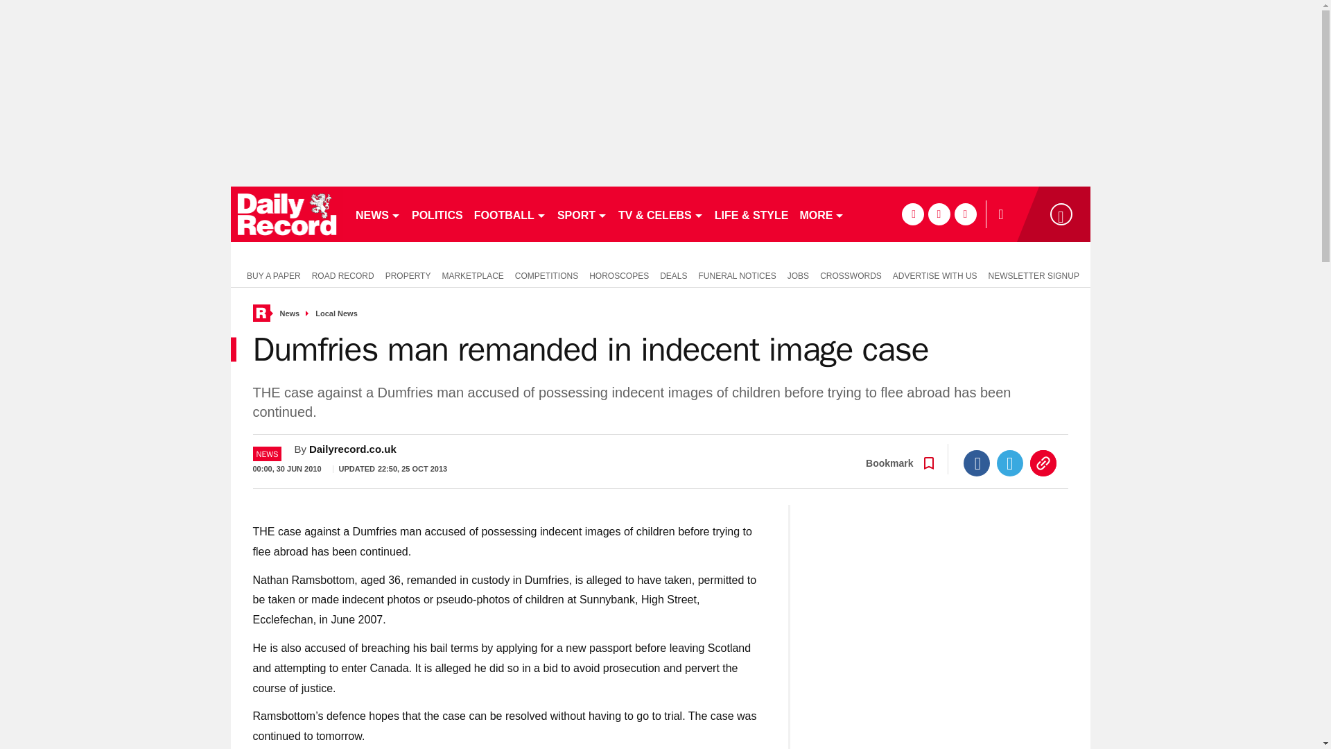 Image resolution: width=1331 pixels, height=749 pixels. I want to click on SPORT, so click(582, 214).